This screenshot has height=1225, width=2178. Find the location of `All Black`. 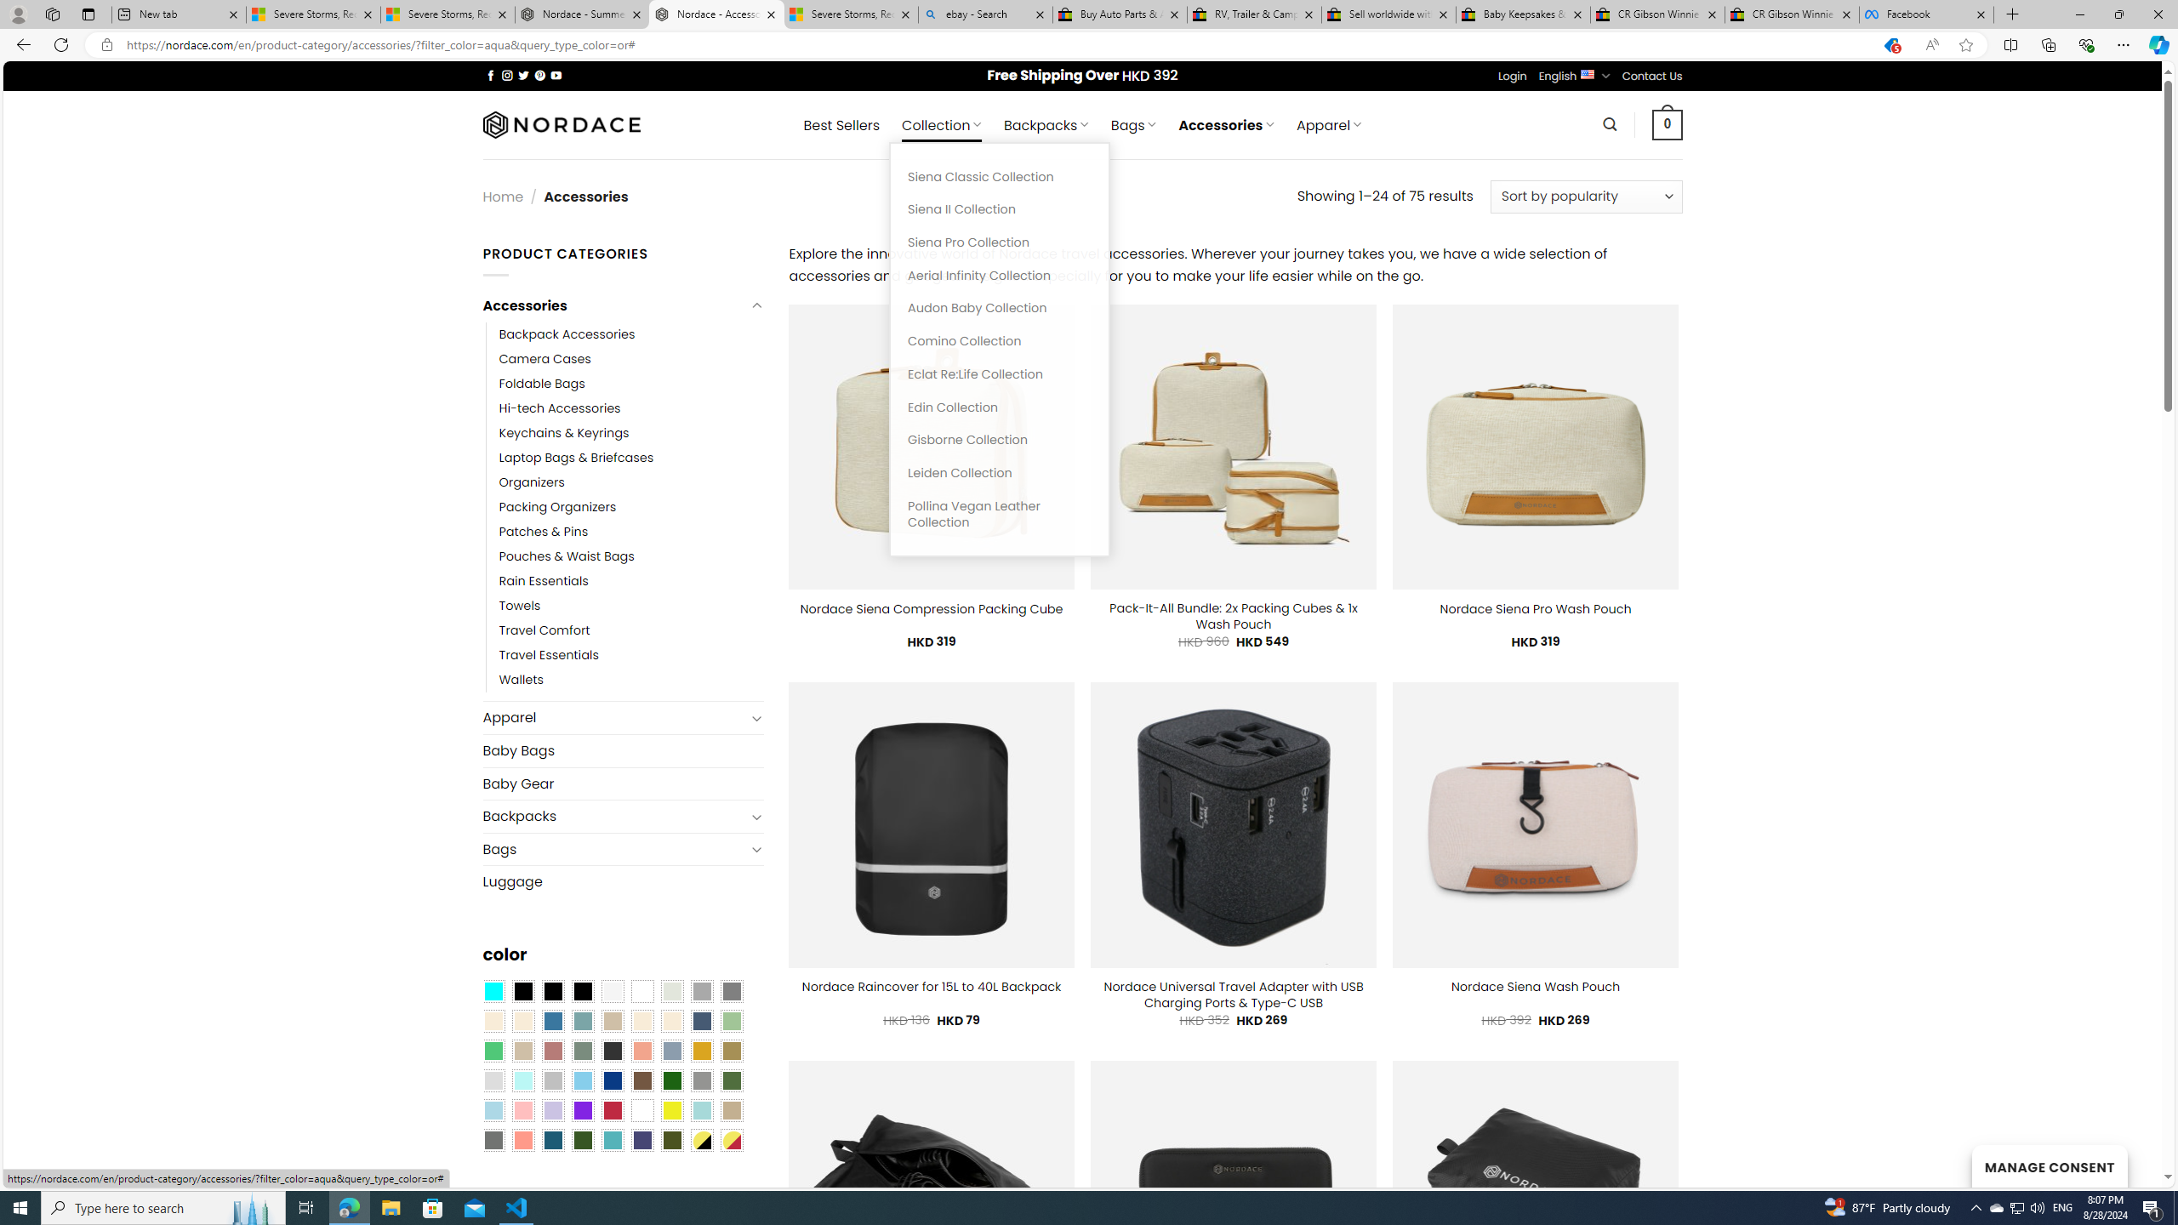

All Black is located at coordinates (522, 990).